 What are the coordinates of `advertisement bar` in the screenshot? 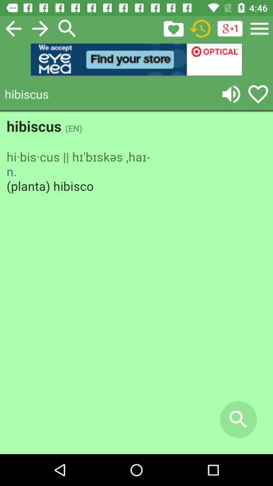 It's located at (136, 60).